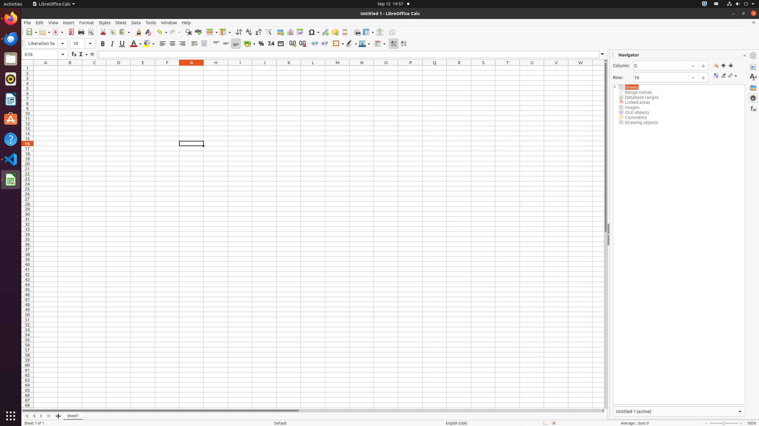 This screenshot has height=426, width=759. What do you see at coordinates (169, 22) in the screenshot?
I see `Window` at bounding box center [169, 22].